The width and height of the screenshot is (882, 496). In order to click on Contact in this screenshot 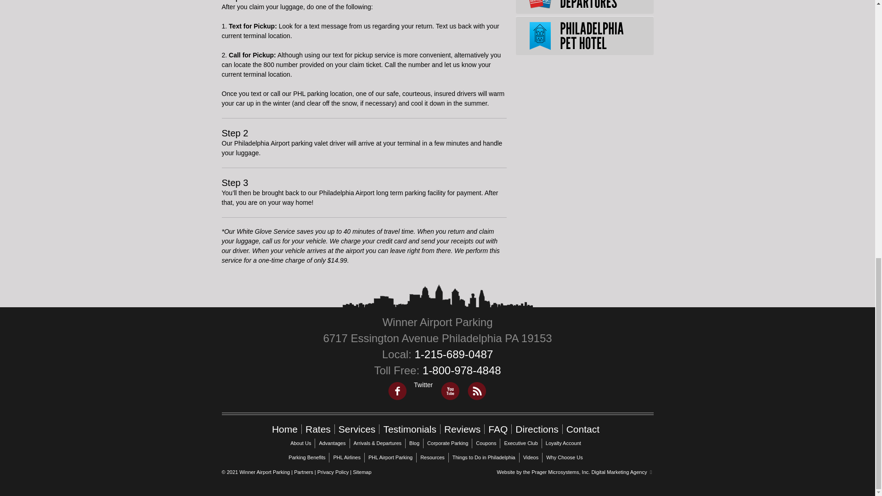, I will do `click(582, 429)`.